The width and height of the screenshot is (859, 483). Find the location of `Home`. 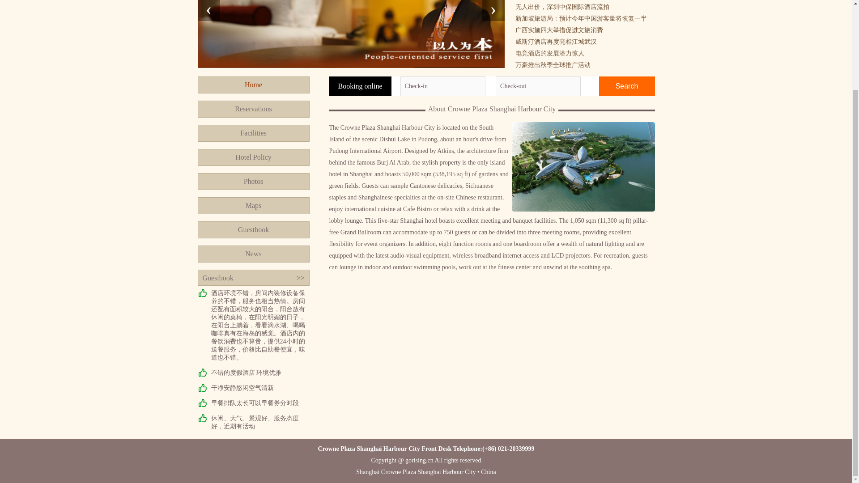

Home is located at coordinates (253, 85).